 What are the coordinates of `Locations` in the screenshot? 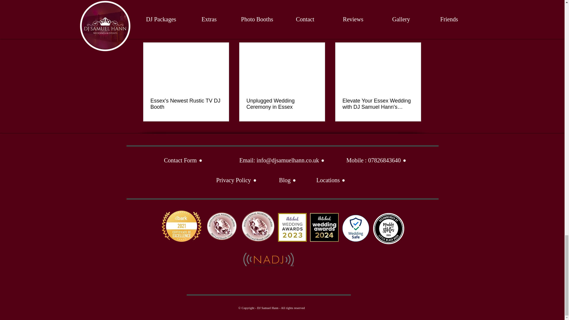 It's located at (331, 180).